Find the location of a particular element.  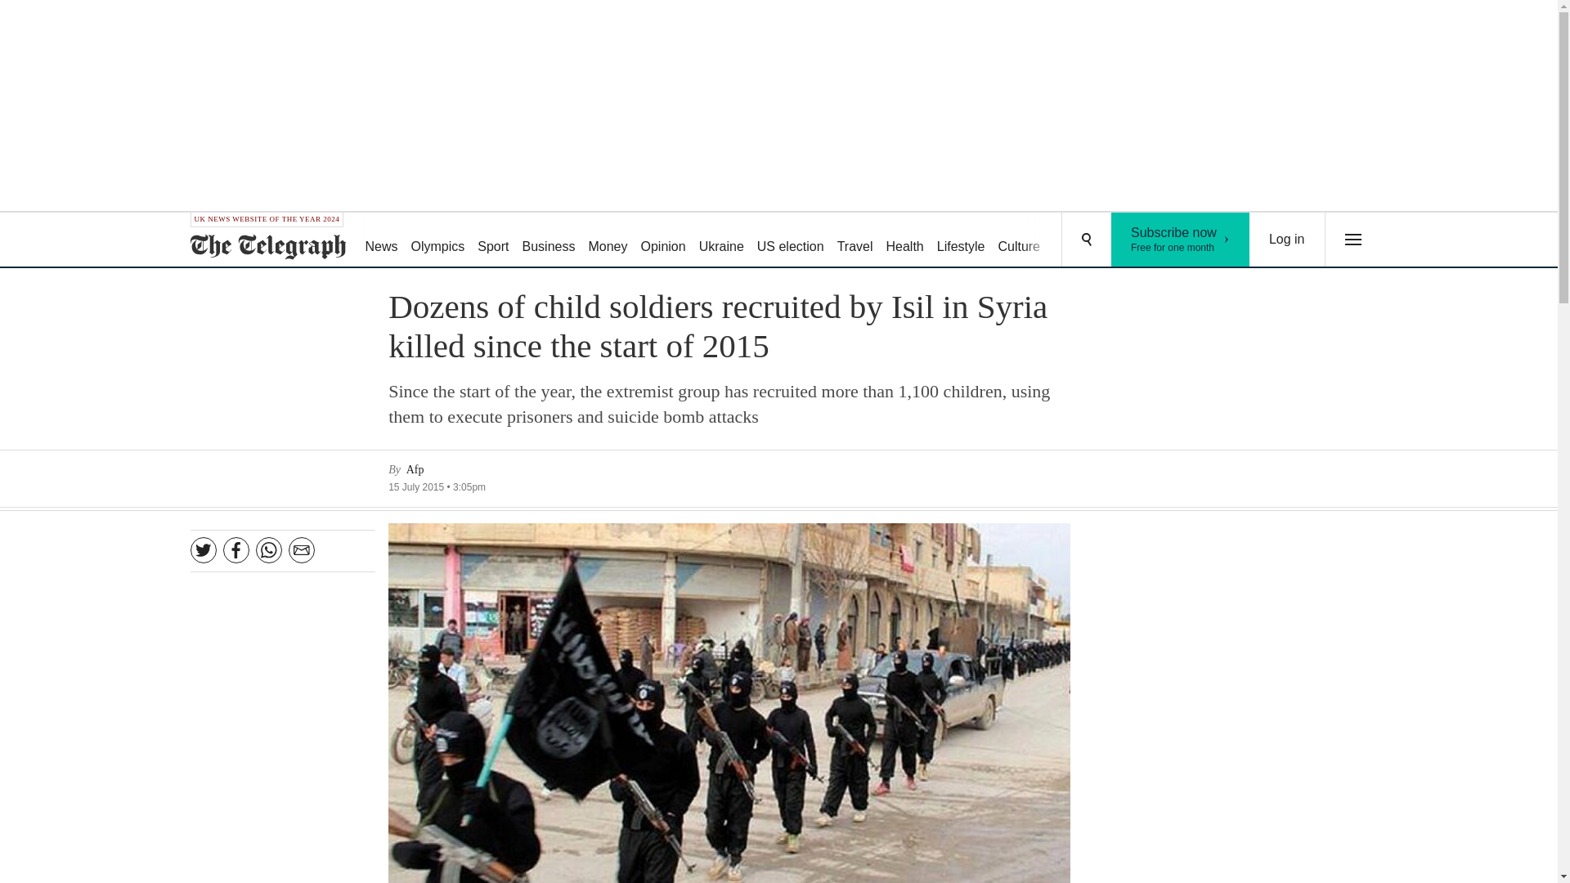

Podcasts is located at coordinates (1076, 240).